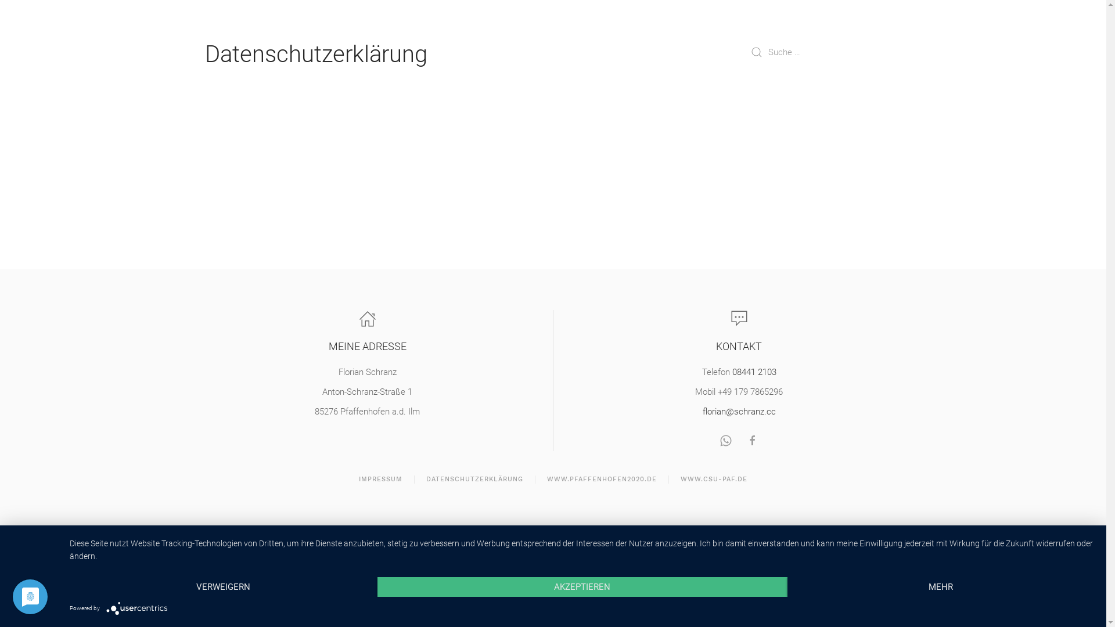 The image size is (1115, 627). Describe the element at coordinates (224, 588) in the screenshot. I see `VERWEIGERN` at that location.